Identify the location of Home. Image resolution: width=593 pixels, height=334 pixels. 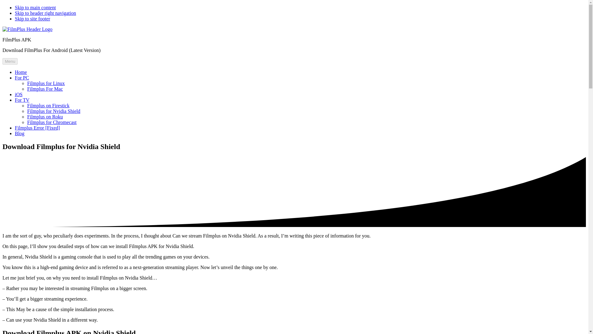
(21, 72).